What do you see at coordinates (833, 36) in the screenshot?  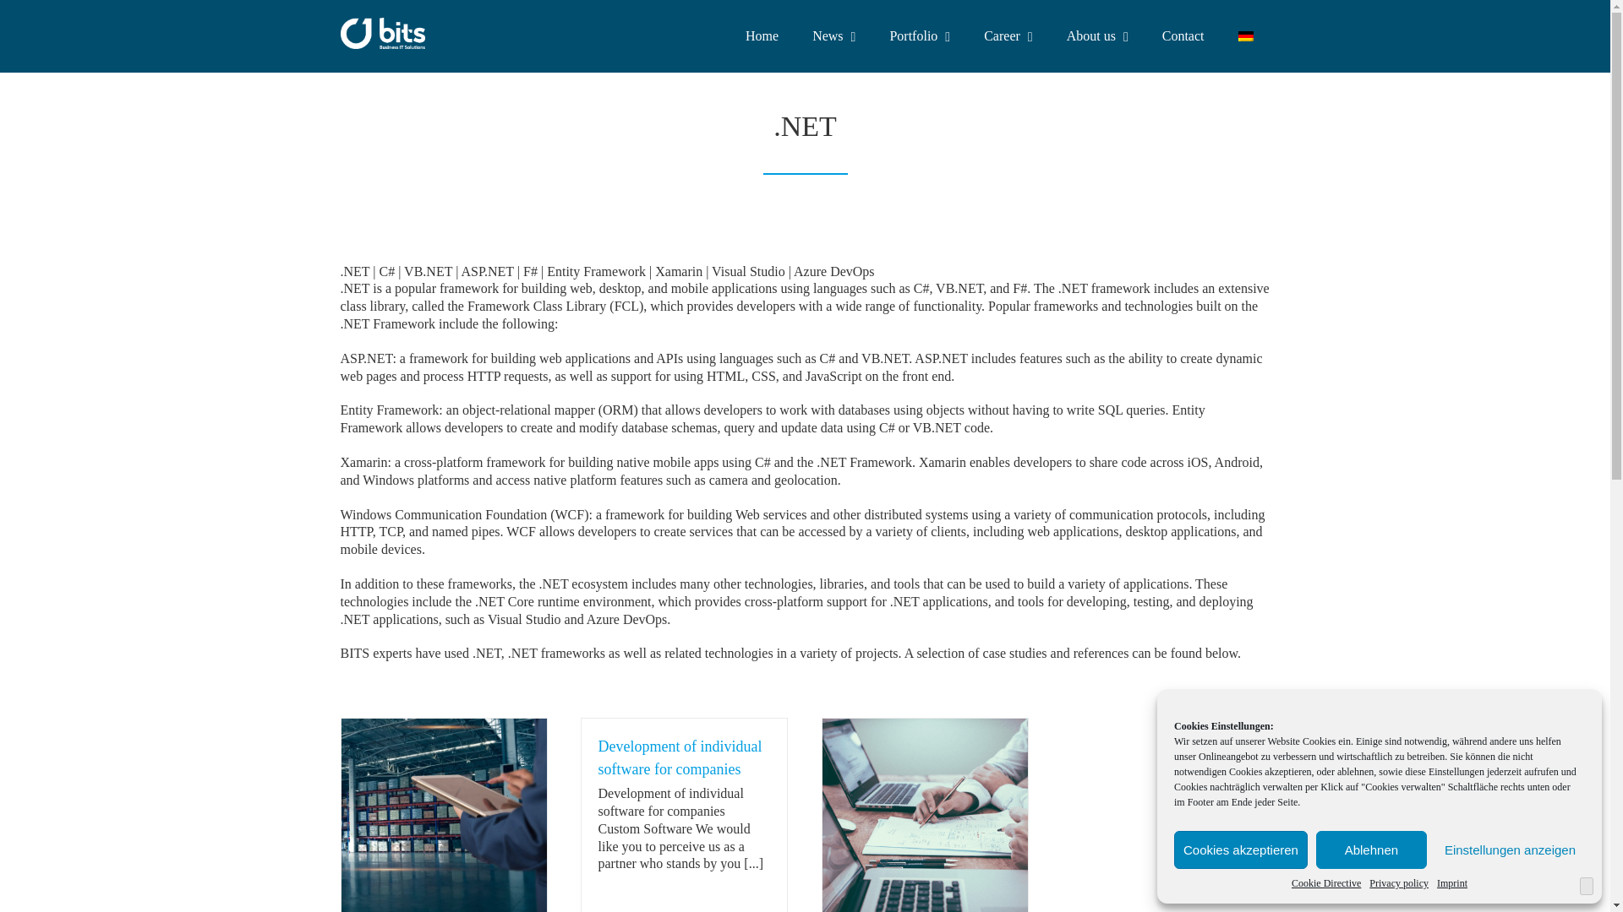 I see `News` at bounding box center [833, 36].